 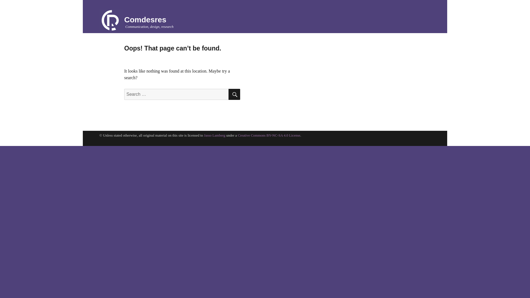 I want to click on Comdesres, so click(x=112, y=20).